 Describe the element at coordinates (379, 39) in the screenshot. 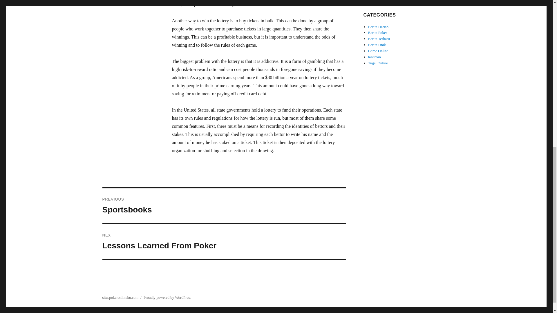

I see `Togel Online` at that location.